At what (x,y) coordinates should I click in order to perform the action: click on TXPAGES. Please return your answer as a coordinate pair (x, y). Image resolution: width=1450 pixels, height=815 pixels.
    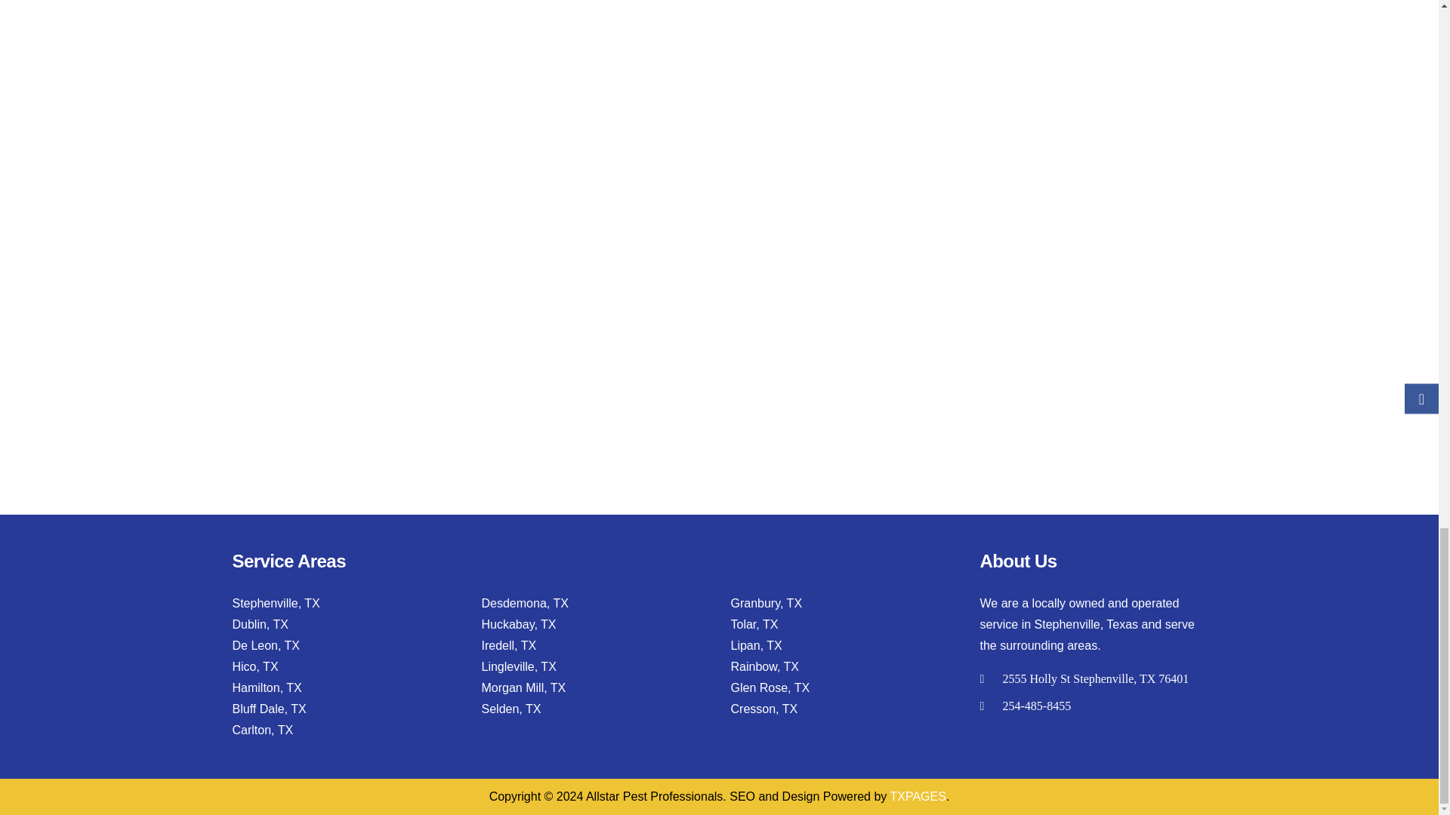
    Looking at the image, I should click on (918, 795).